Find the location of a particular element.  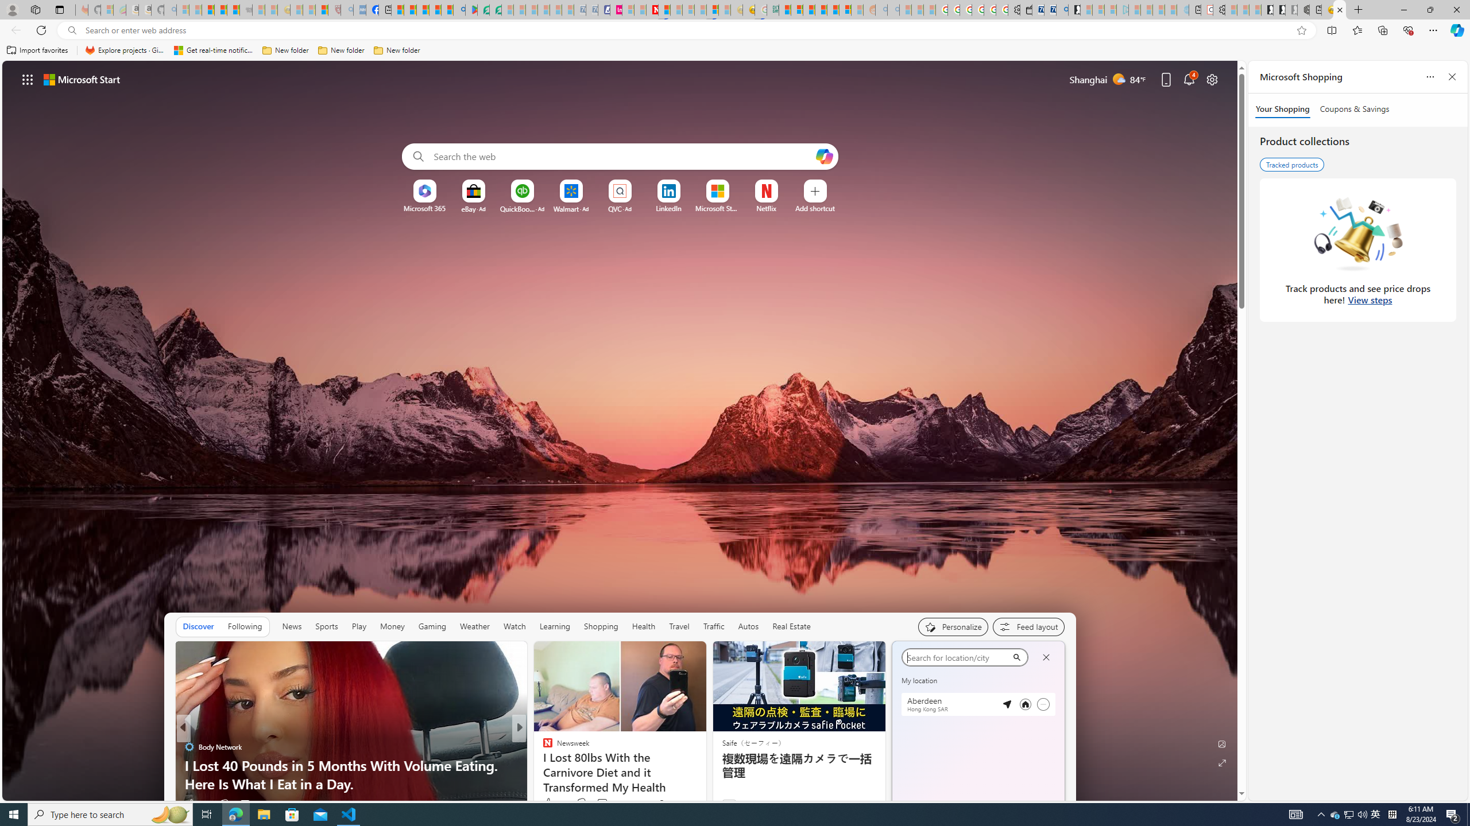

XDA Developers is located at coordinates (543, 765).